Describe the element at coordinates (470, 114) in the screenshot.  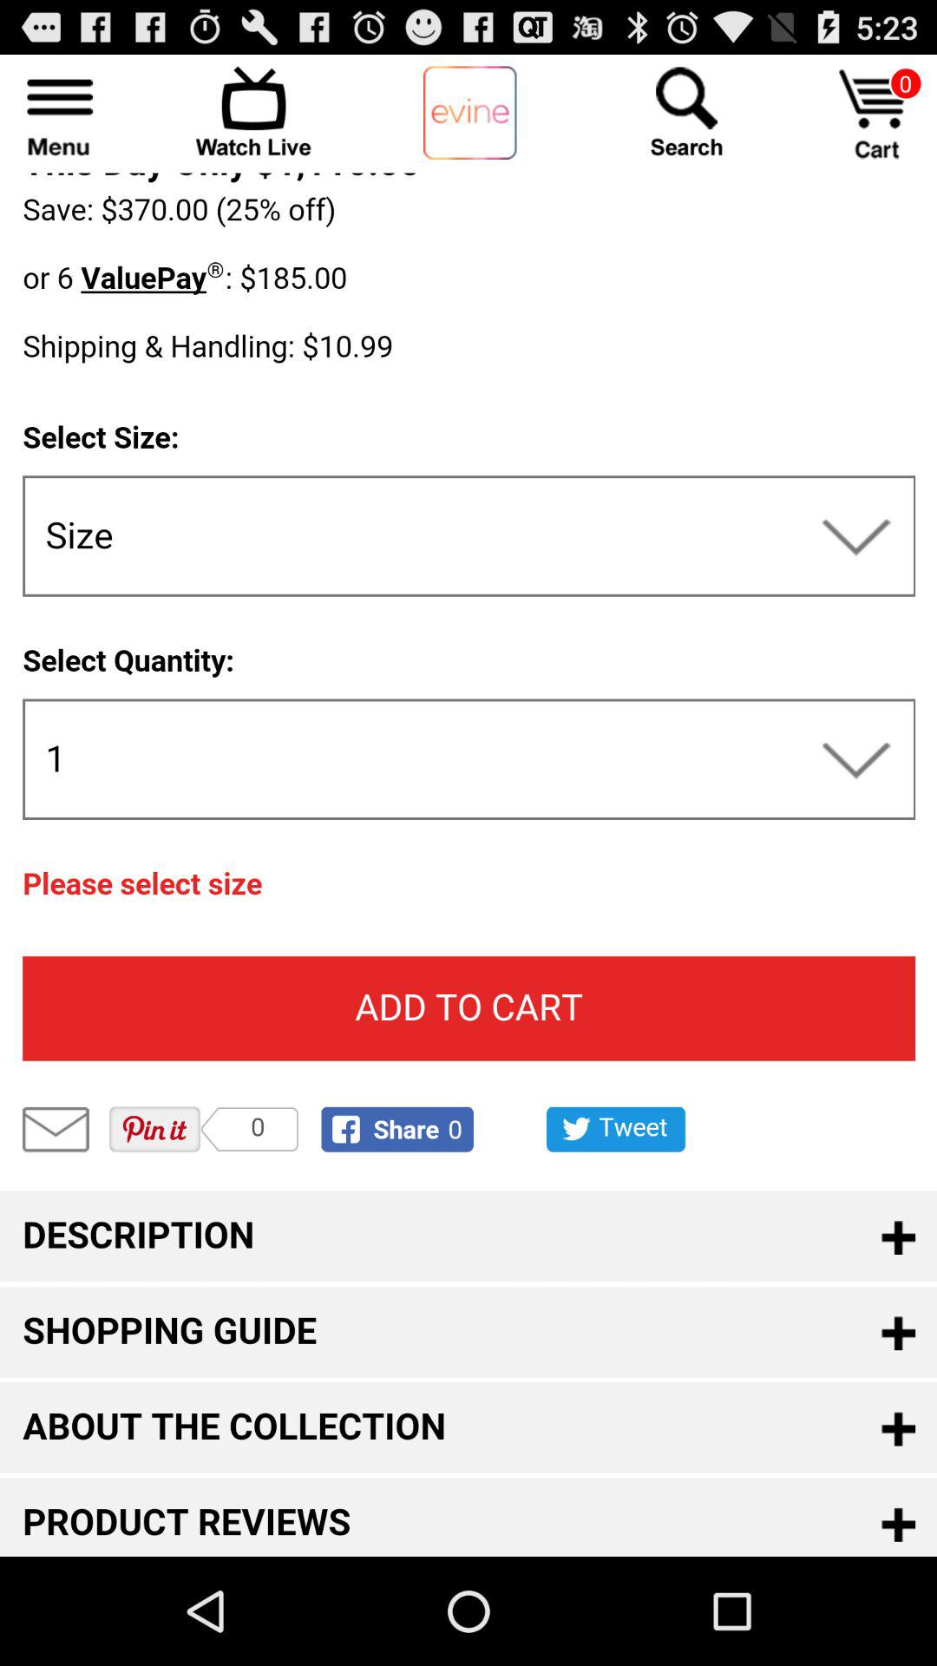
I see `evine` at that location.